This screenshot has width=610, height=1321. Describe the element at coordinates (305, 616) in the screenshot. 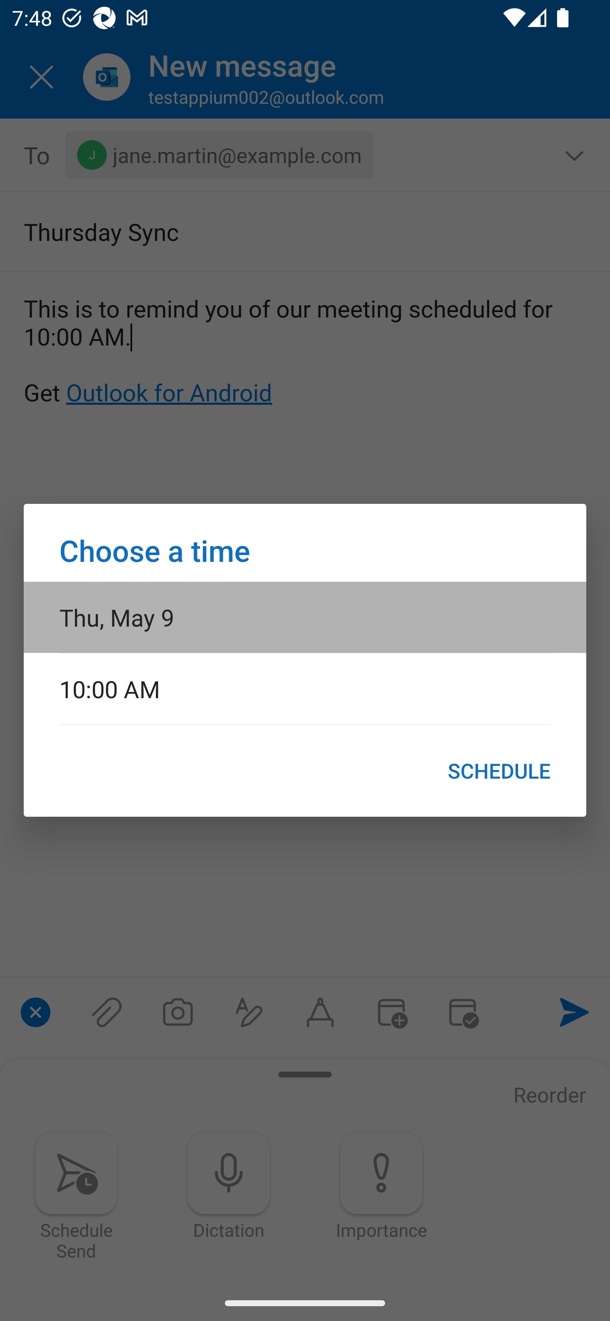

I see `Thu, May 9 Choose date Thu, May 9` at that location.